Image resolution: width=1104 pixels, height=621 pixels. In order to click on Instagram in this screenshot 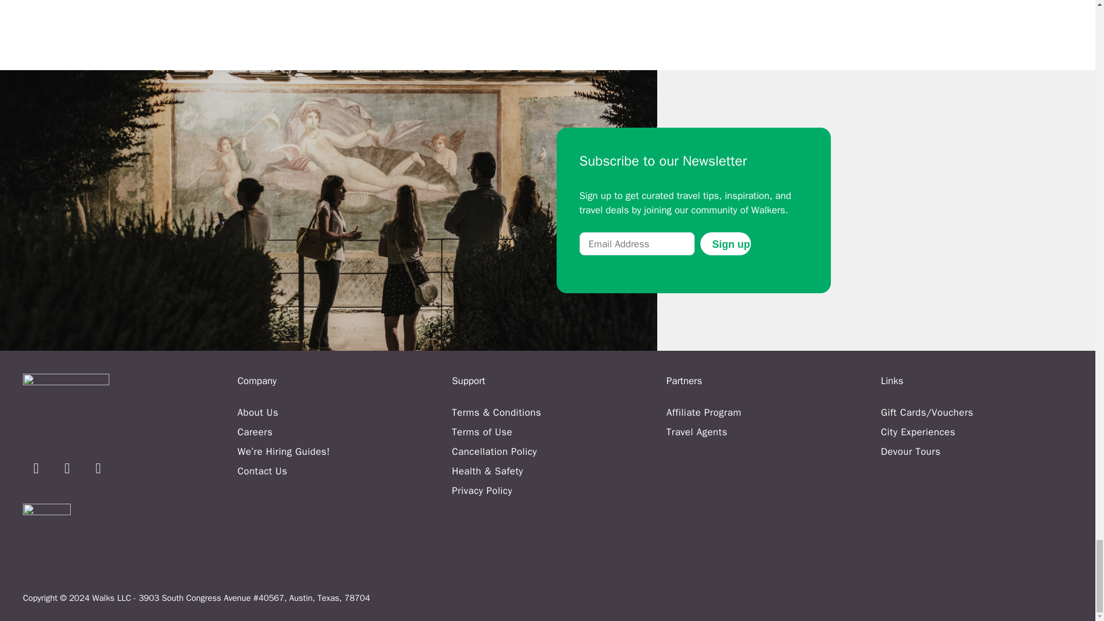, I will do `click(36, 468)`.